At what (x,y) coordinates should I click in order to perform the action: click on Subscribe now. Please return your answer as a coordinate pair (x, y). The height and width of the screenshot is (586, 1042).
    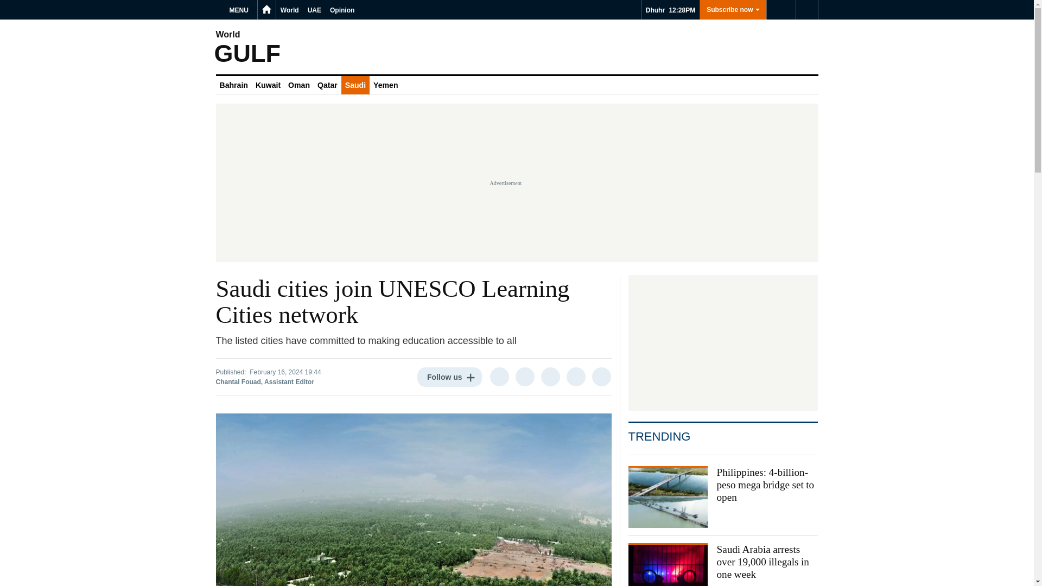
    Looking at the image, I should click on (733, 10).